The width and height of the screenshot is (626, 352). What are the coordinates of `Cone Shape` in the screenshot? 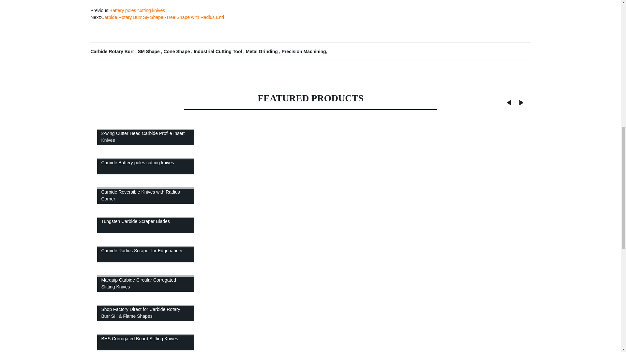 It's located at (177, 51).